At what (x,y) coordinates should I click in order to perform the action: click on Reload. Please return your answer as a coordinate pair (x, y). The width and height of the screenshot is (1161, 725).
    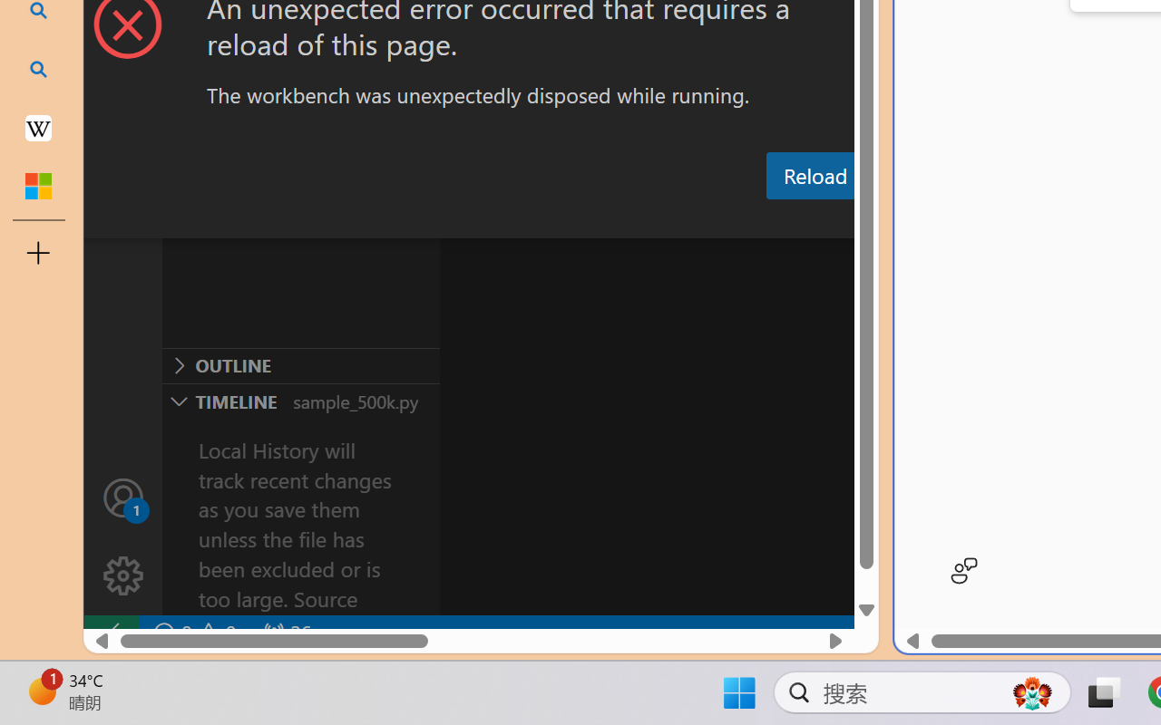
    Looking at the image, I should click on (815, 176).